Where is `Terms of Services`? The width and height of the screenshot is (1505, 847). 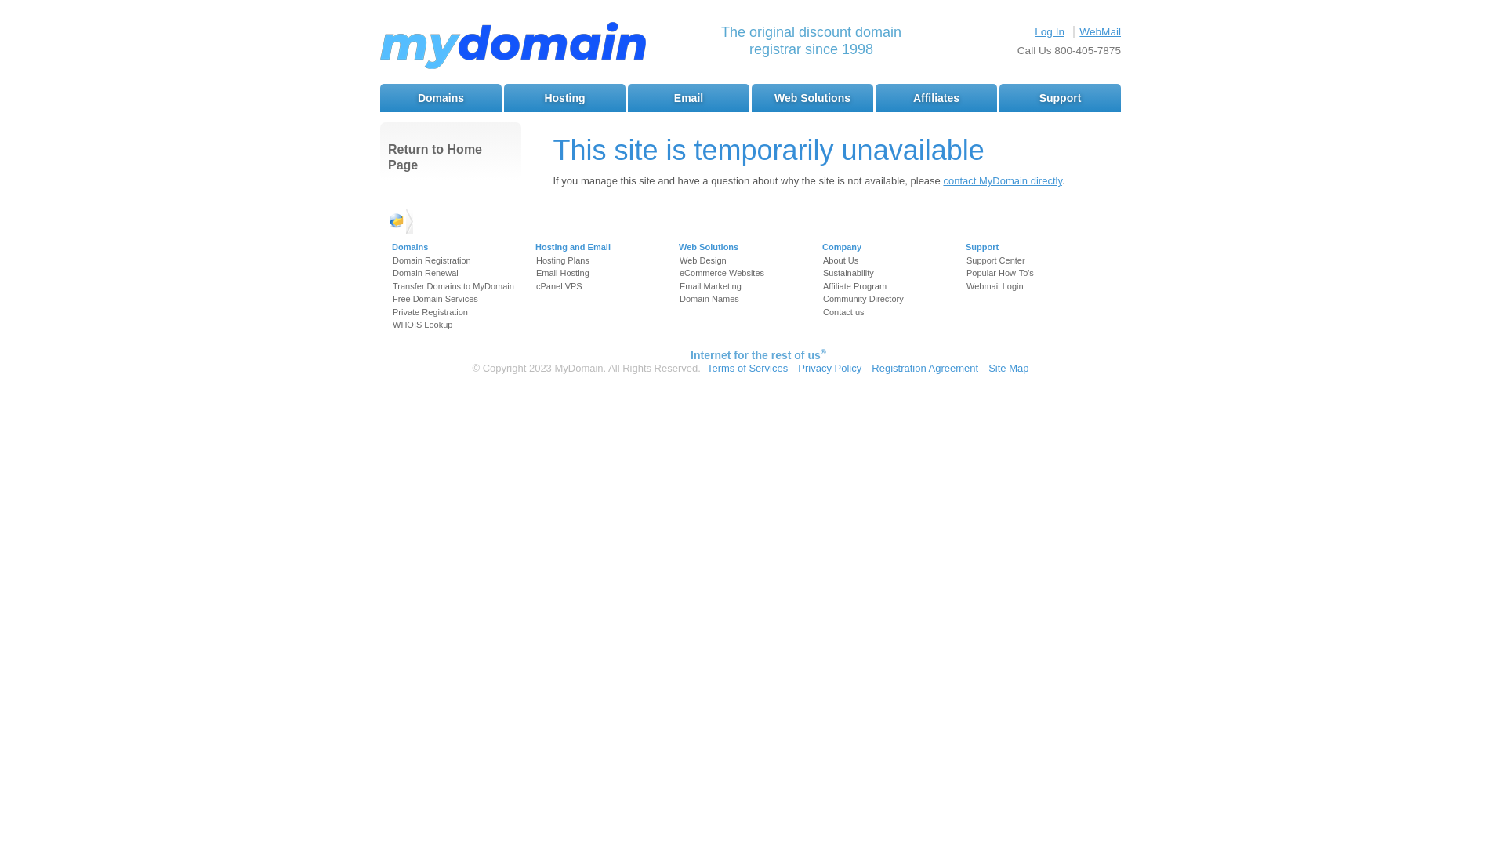
Terms of Services is located at coordinates (748, 369).